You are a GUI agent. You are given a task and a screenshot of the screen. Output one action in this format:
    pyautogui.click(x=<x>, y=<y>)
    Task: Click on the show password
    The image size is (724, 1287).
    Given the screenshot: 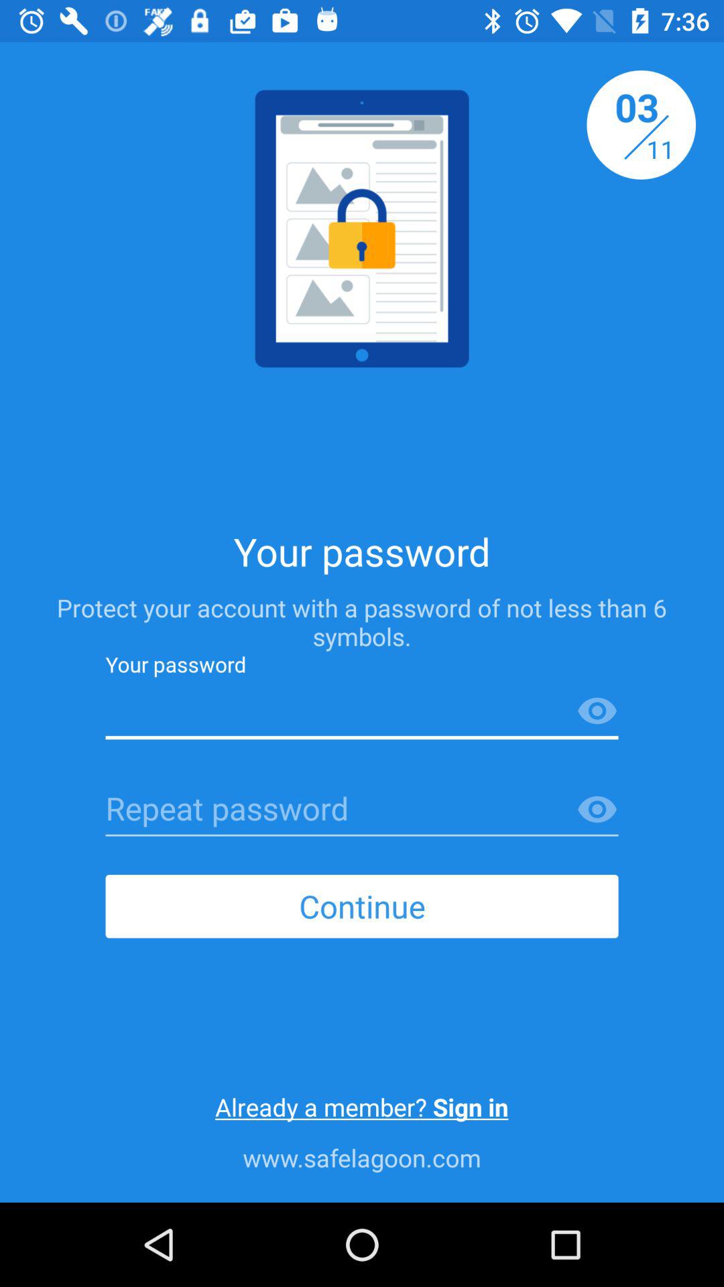 What is the action you would take?
    pyautogui.click(x=597, y=711)
    